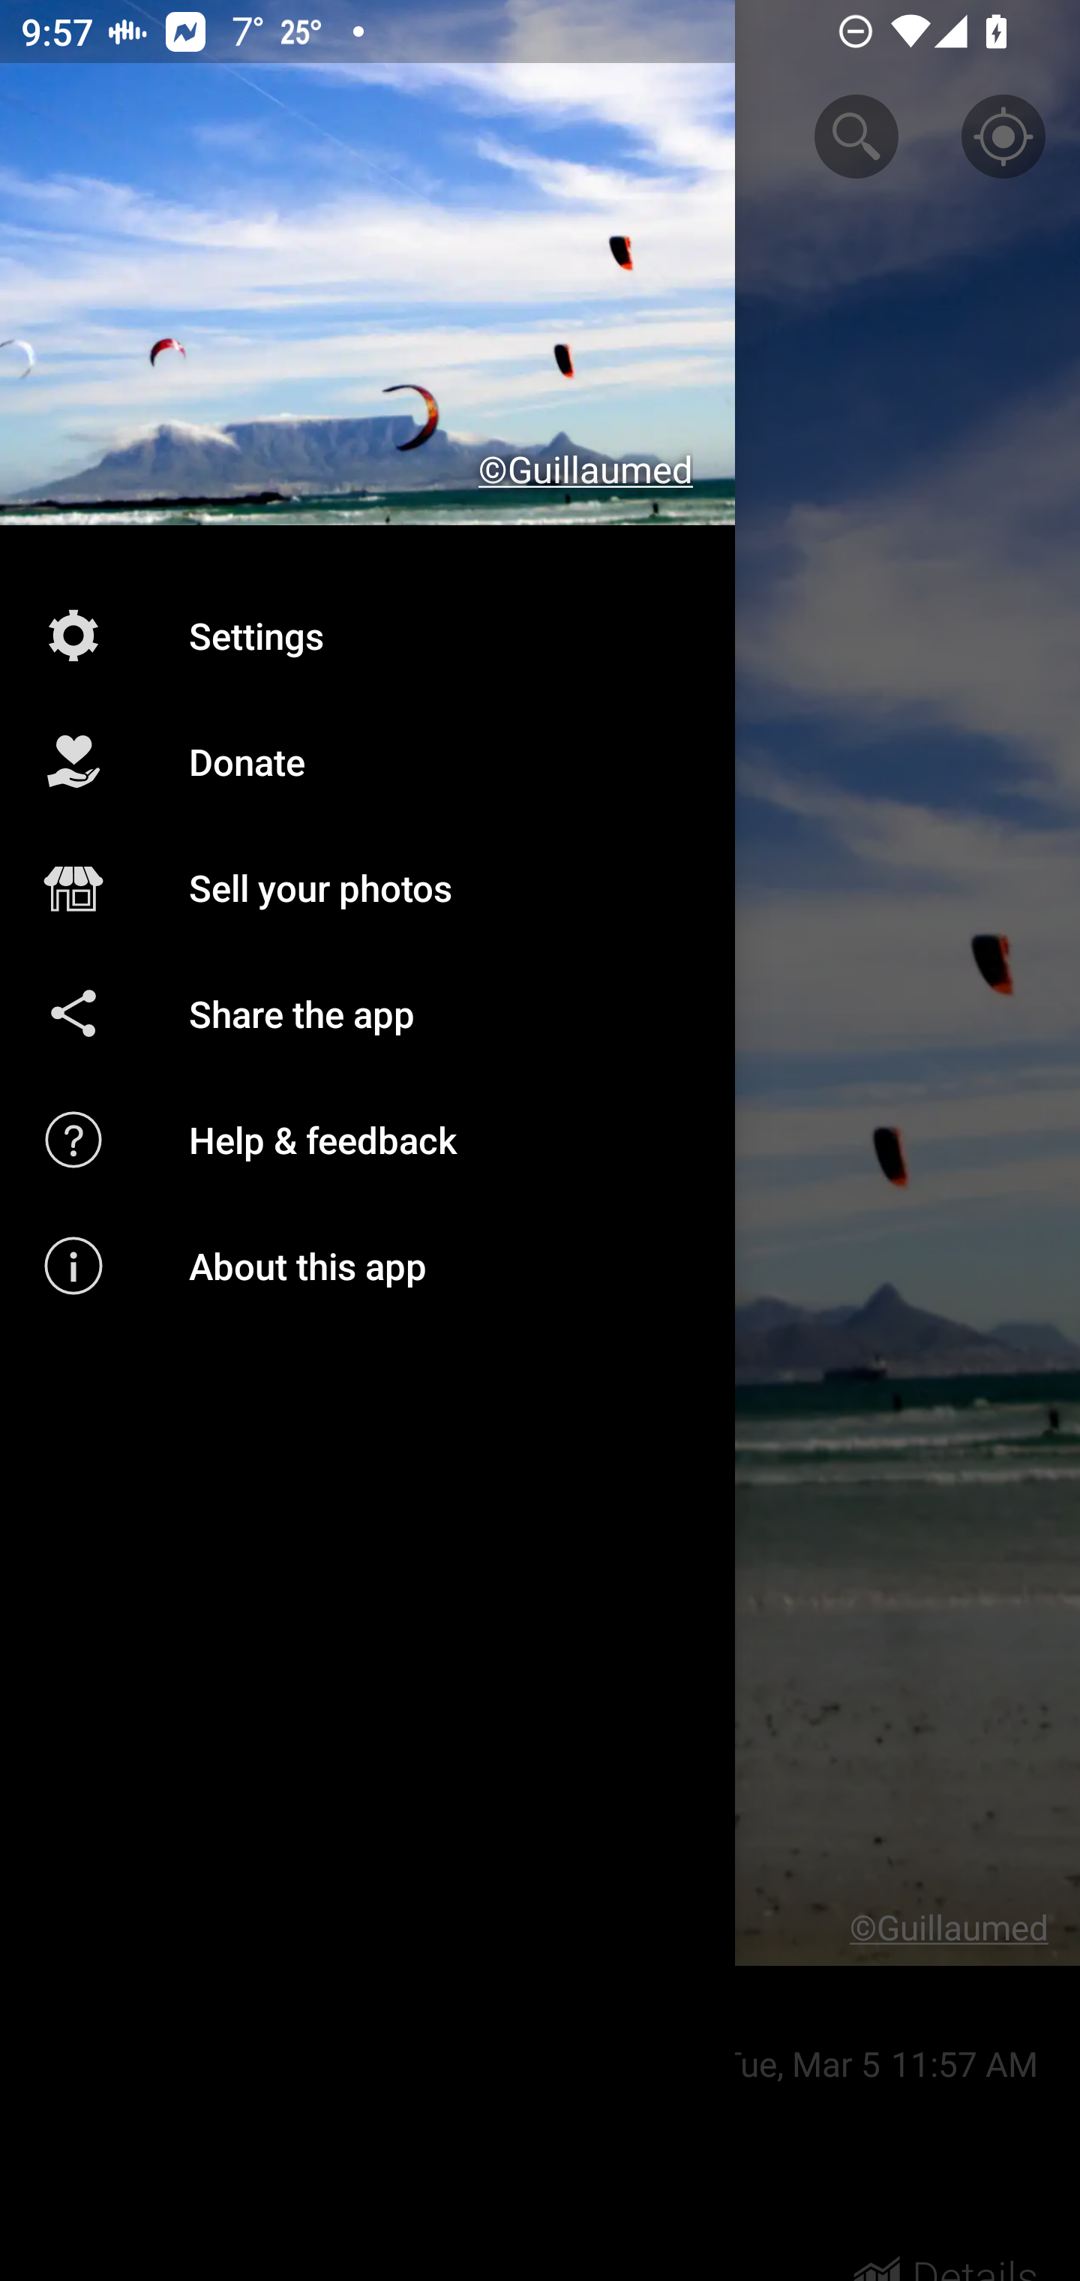 This screenshot has height=2281, width=1080. What do you see at coordinates (367, 762) in the screenshot?
I see `Donate` at bounding box center [367, 762].